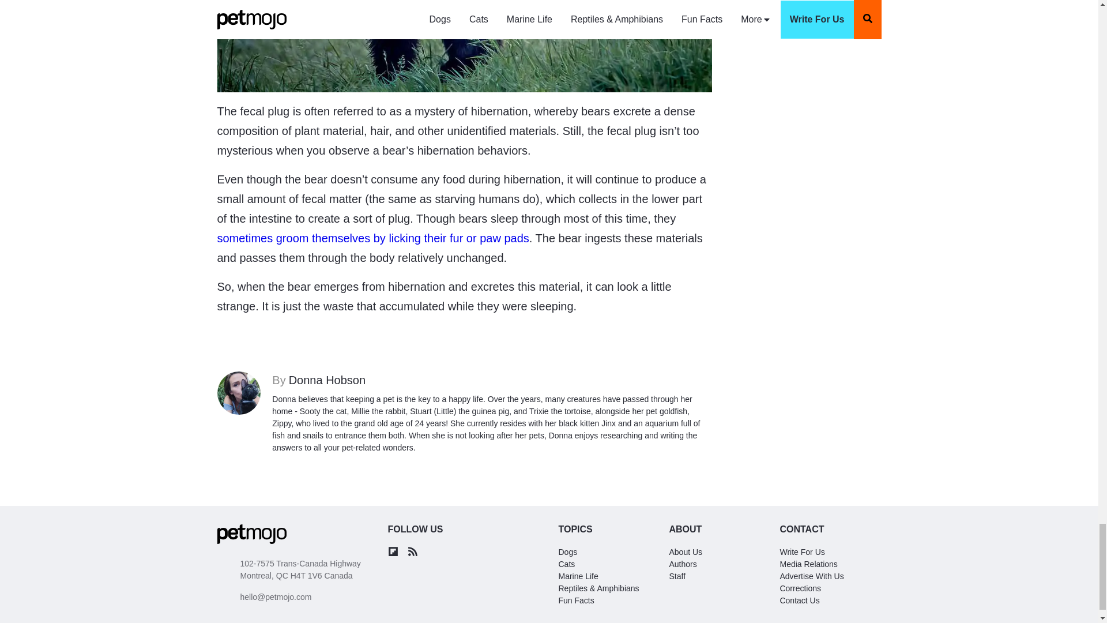 The width and height of the screenshot is (1107, 623). What do you see at coordinates (567, 552) in the screenshot?
I see `Dogs` at bounding box center [567, 552].